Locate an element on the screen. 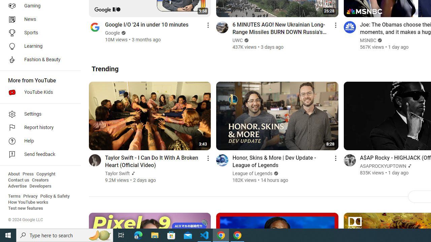 Image resolution: width=431 pixels, height=242 pixels. YouTube Kids is located at coordinates (38, 92).